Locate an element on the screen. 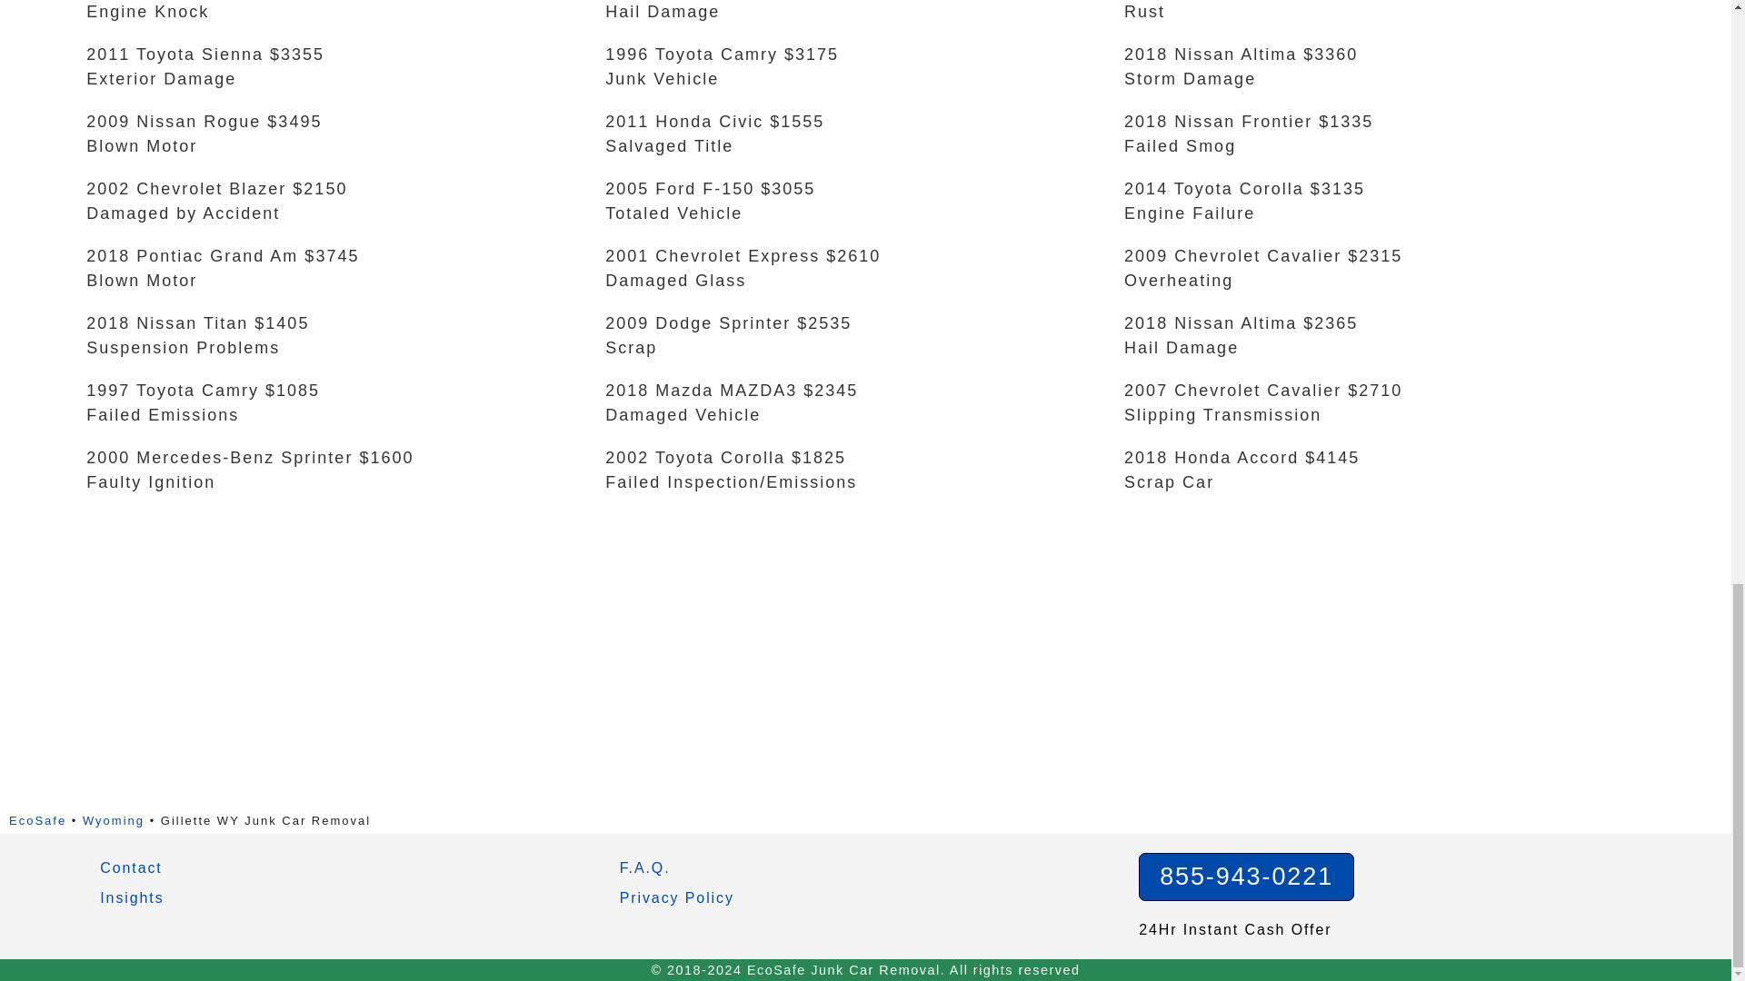 The image size is (1745, 981). Wyoming is located at coordinates (113, 821).